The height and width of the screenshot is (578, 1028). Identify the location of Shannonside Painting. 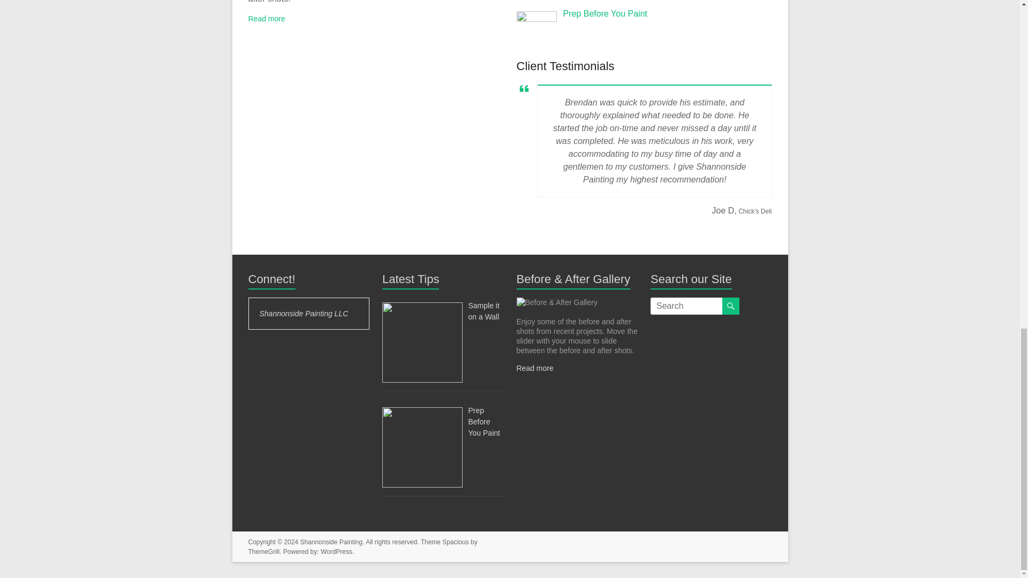
(331, 542).